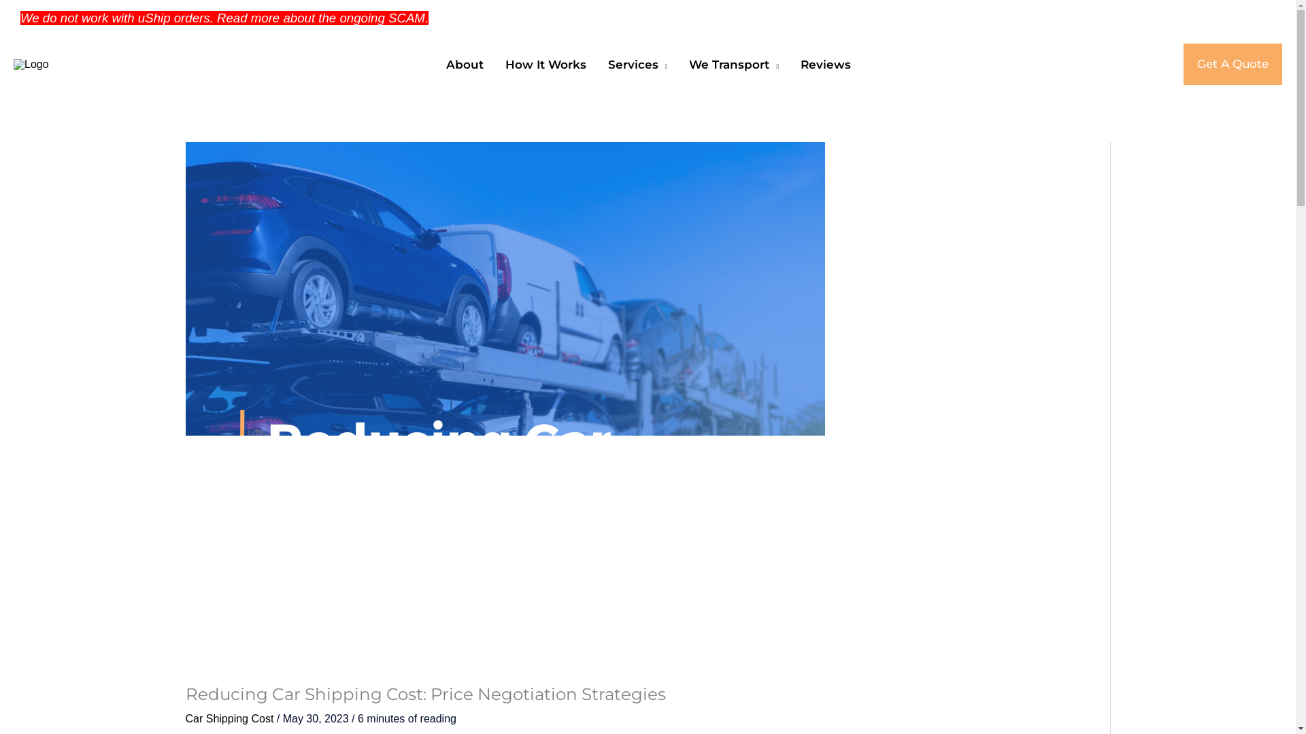 This screenshot has width=1306, height=734. What do you see at coordinates (545, 64) in the screenshot?
I see `How It Works` at bounding box center [545, 64].